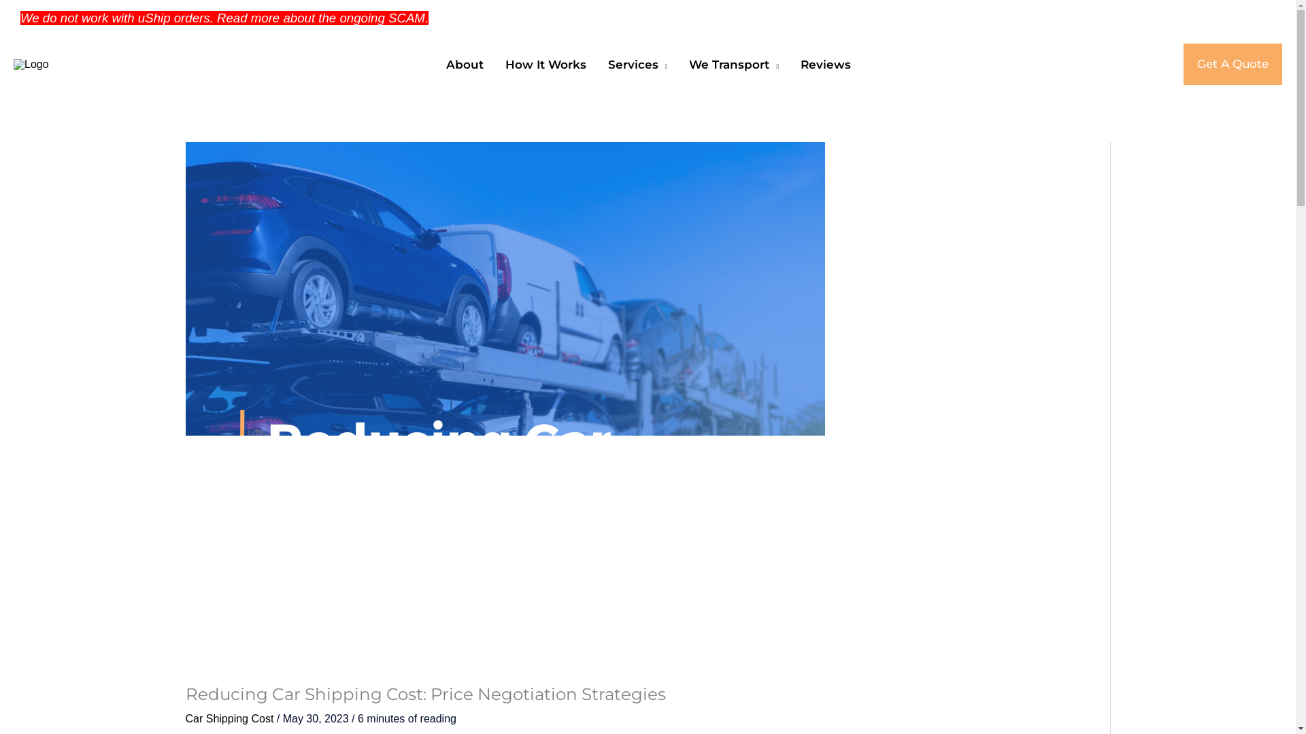 This screenshot has width=1306, height=734. What do you see at coordinates (545, 64) in the screenshot?
I see `How It Works` at bounding box center [545, 64].